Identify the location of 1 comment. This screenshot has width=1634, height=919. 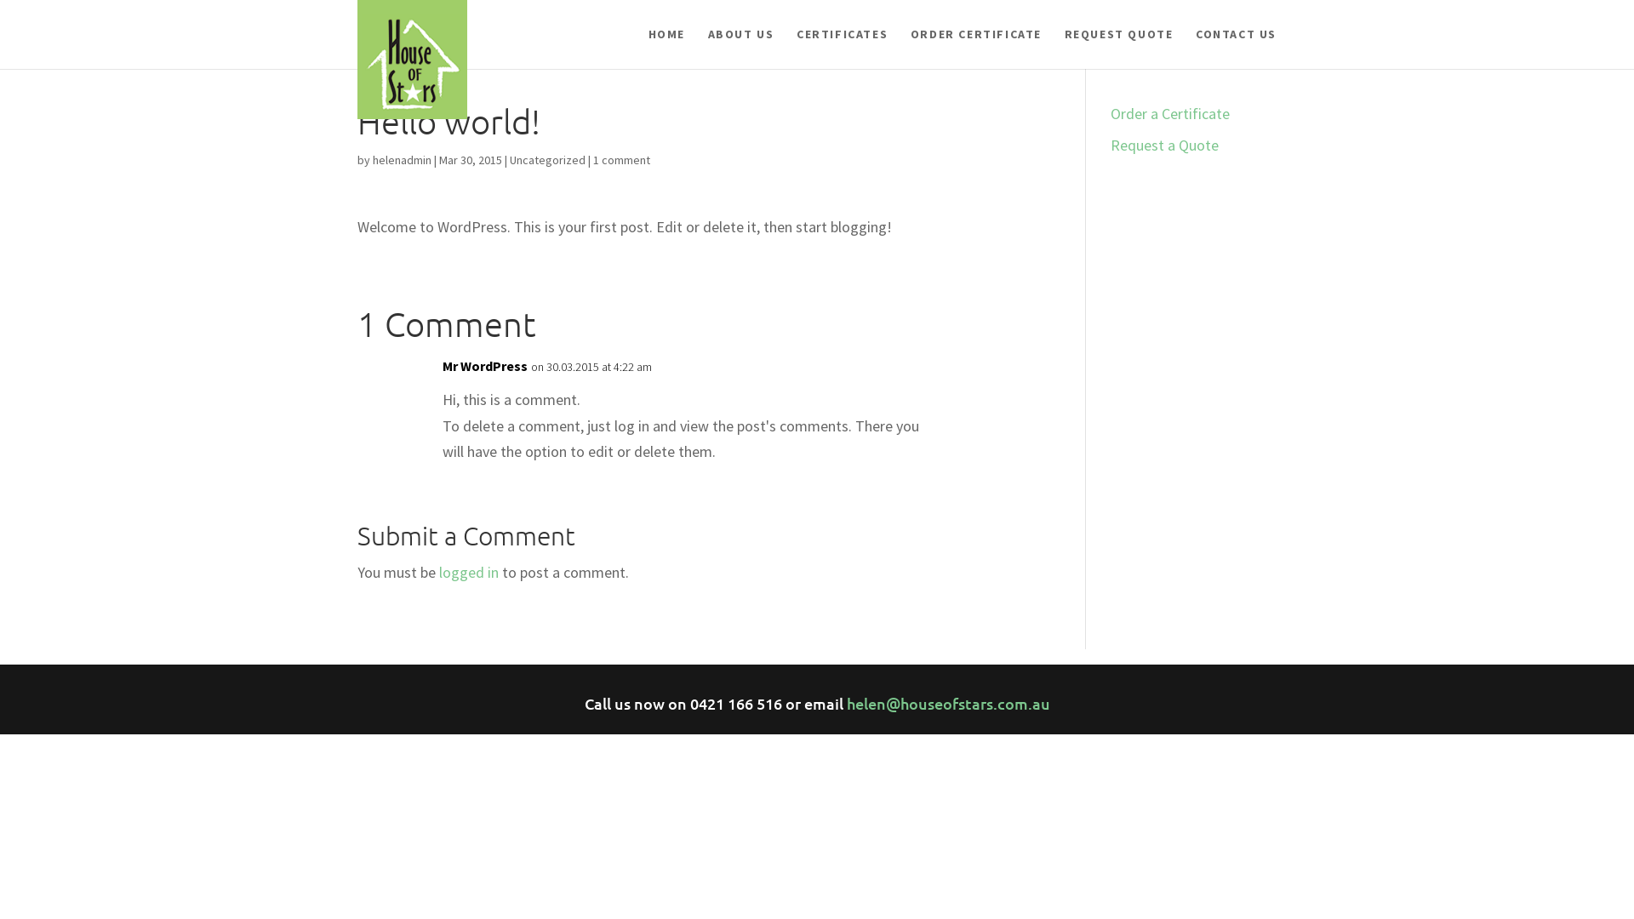
(621, 160).